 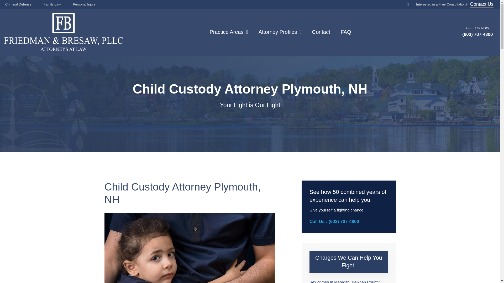 What do you see at coordinates (51, 4) in the screenshot?
I see `Family Law` at bounding box center [51, 4].